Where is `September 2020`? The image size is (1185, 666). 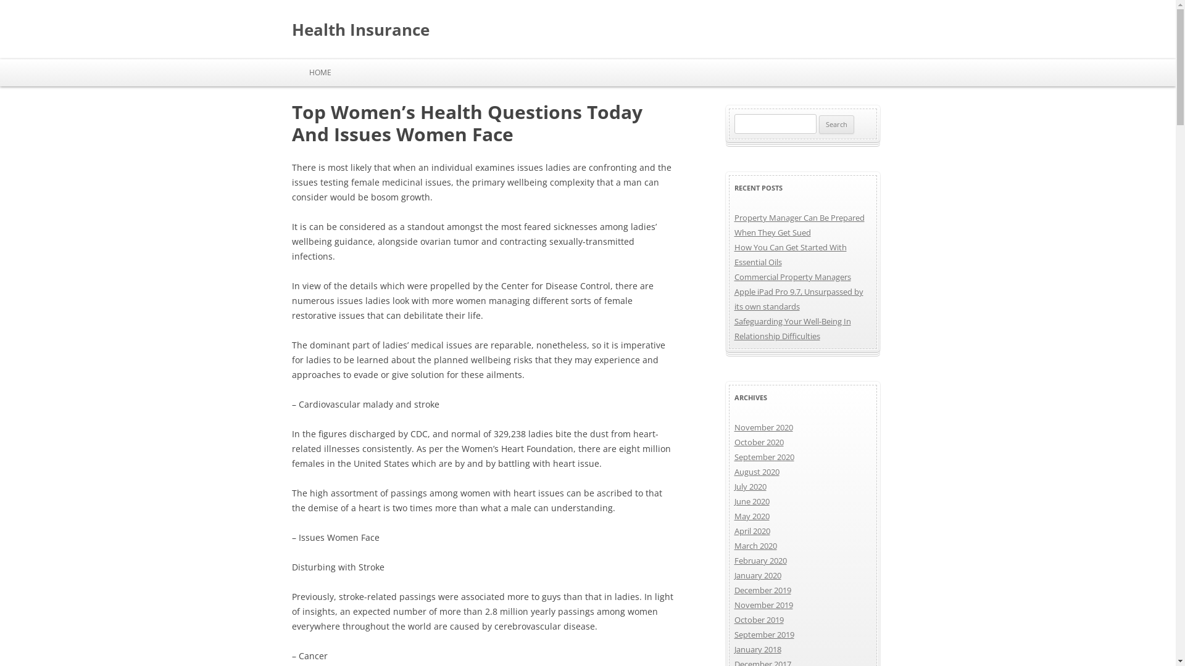
September 2020 is located at coordinates (764, 457).